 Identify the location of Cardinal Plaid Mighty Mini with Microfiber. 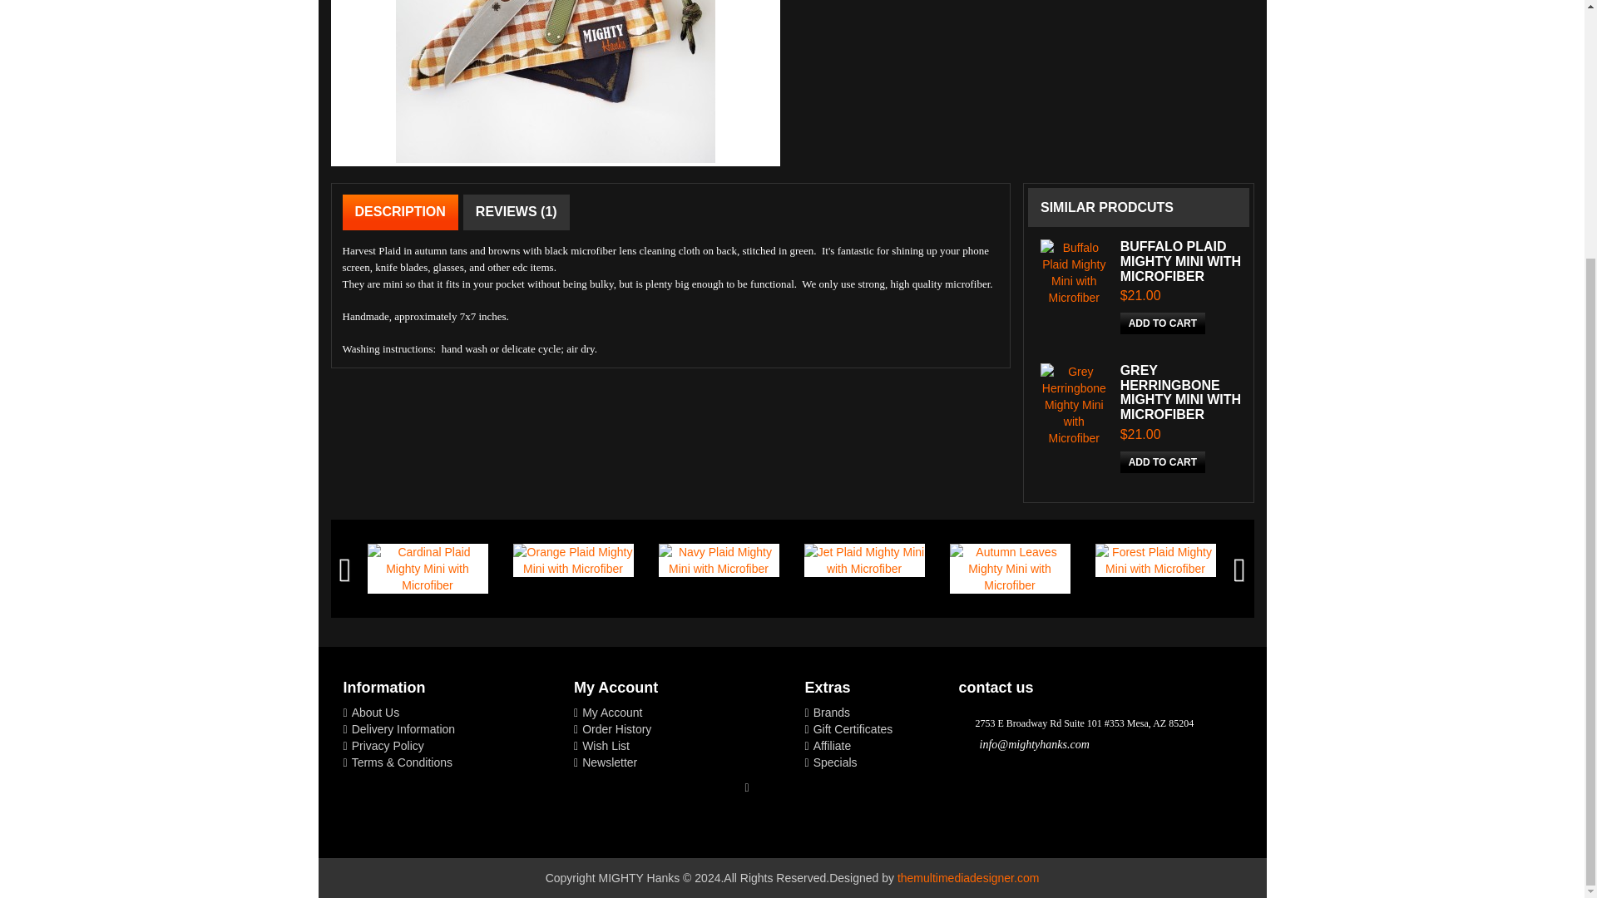
(428, 569).